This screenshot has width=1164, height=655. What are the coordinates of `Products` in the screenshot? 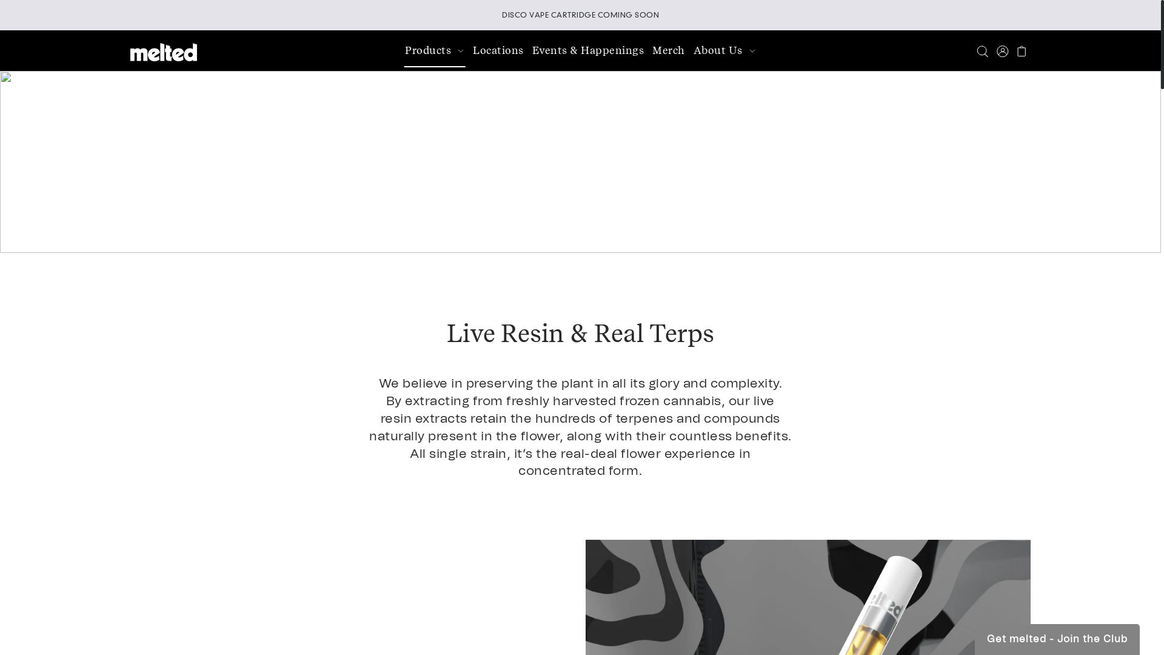 It's located at (435, 51).